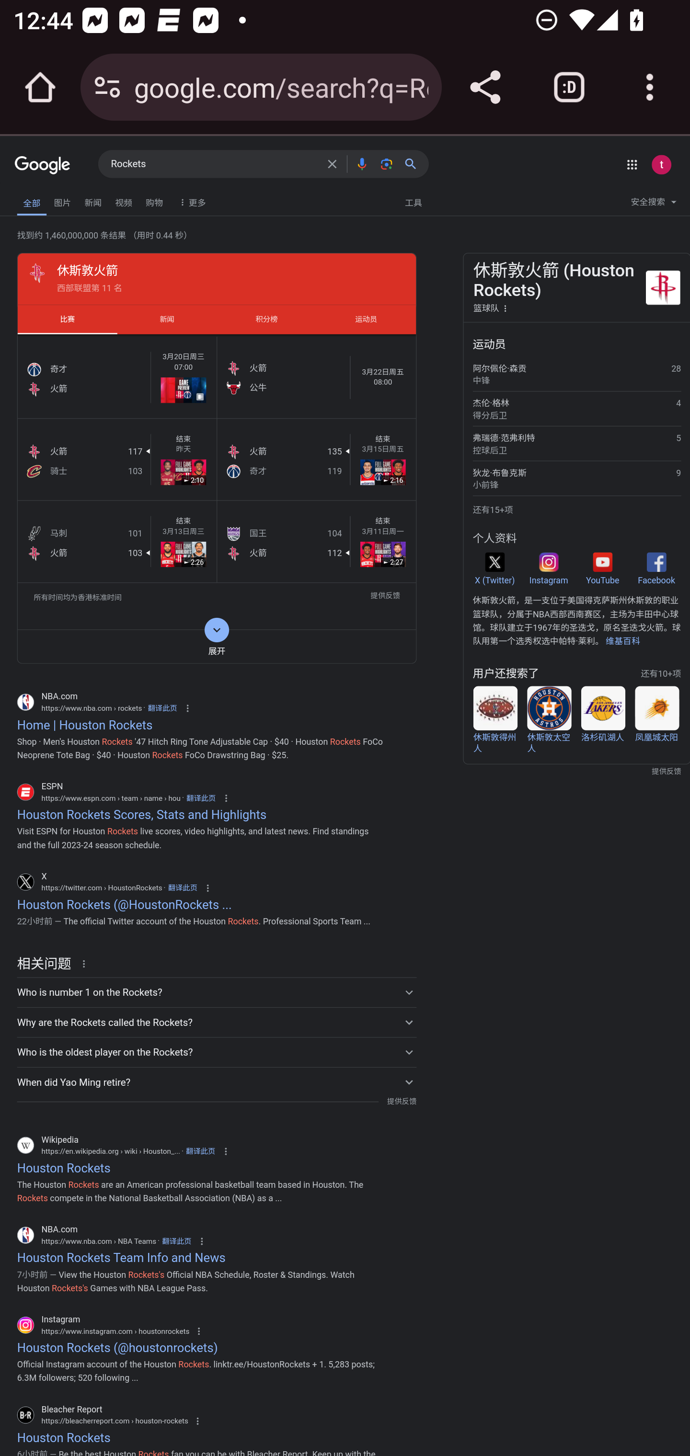 This screenshot has width=690, height=1456. What do you see at coordinates (366, 319) in the screenshot?
I see `运动员` at bounding box center [366, 319].